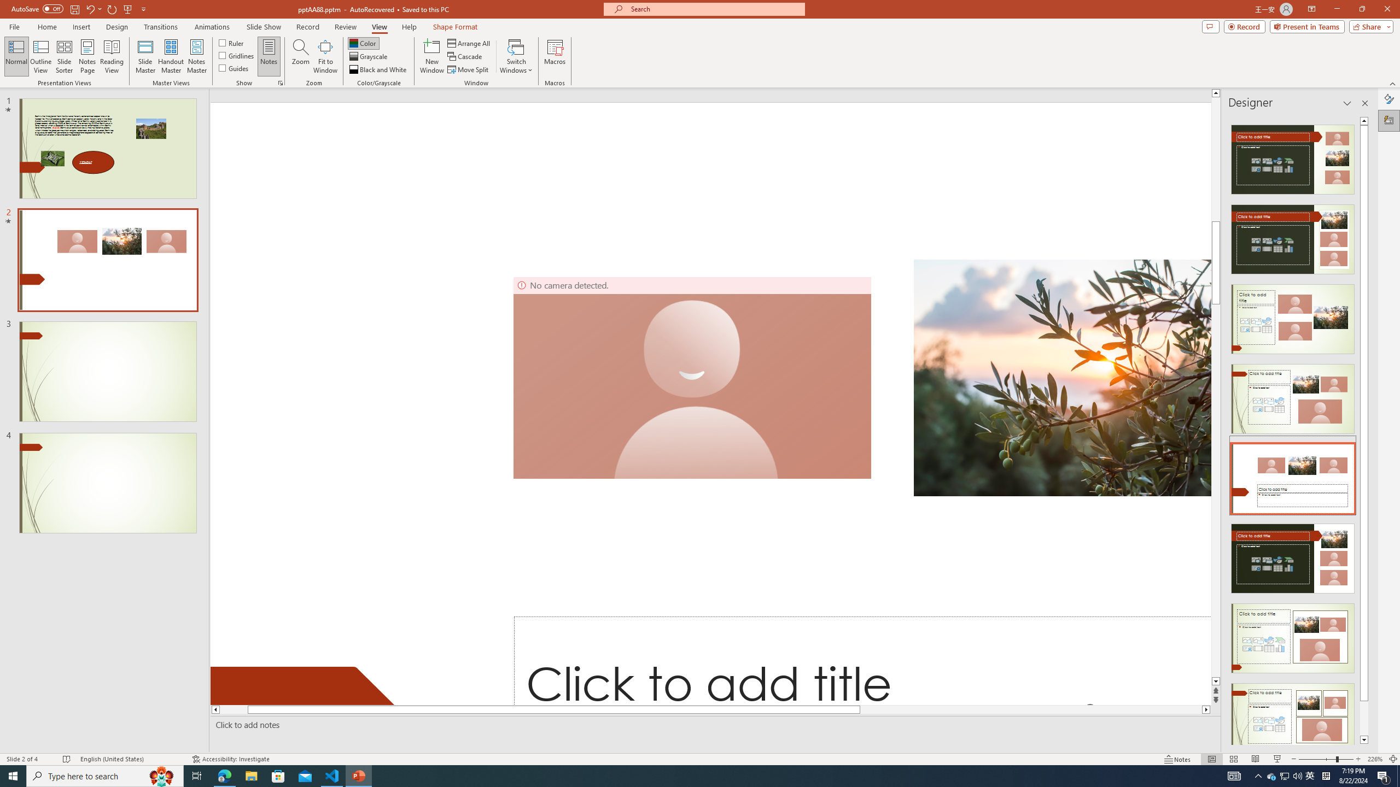 Image resolution: width=1400 pixels, height=787 pixels. What do you see at coordinates (432, 56) in the screenshot?
I see `New Window` at bounding box center [432, 56].